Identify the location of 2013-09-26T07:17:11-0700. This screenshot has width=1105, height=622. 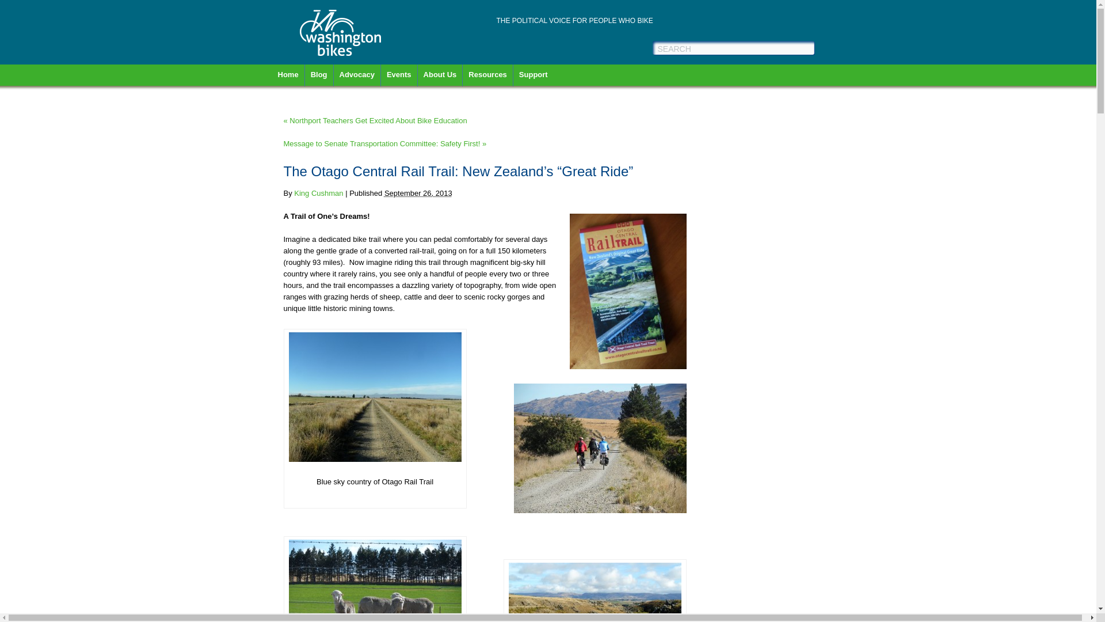
(418, 194).